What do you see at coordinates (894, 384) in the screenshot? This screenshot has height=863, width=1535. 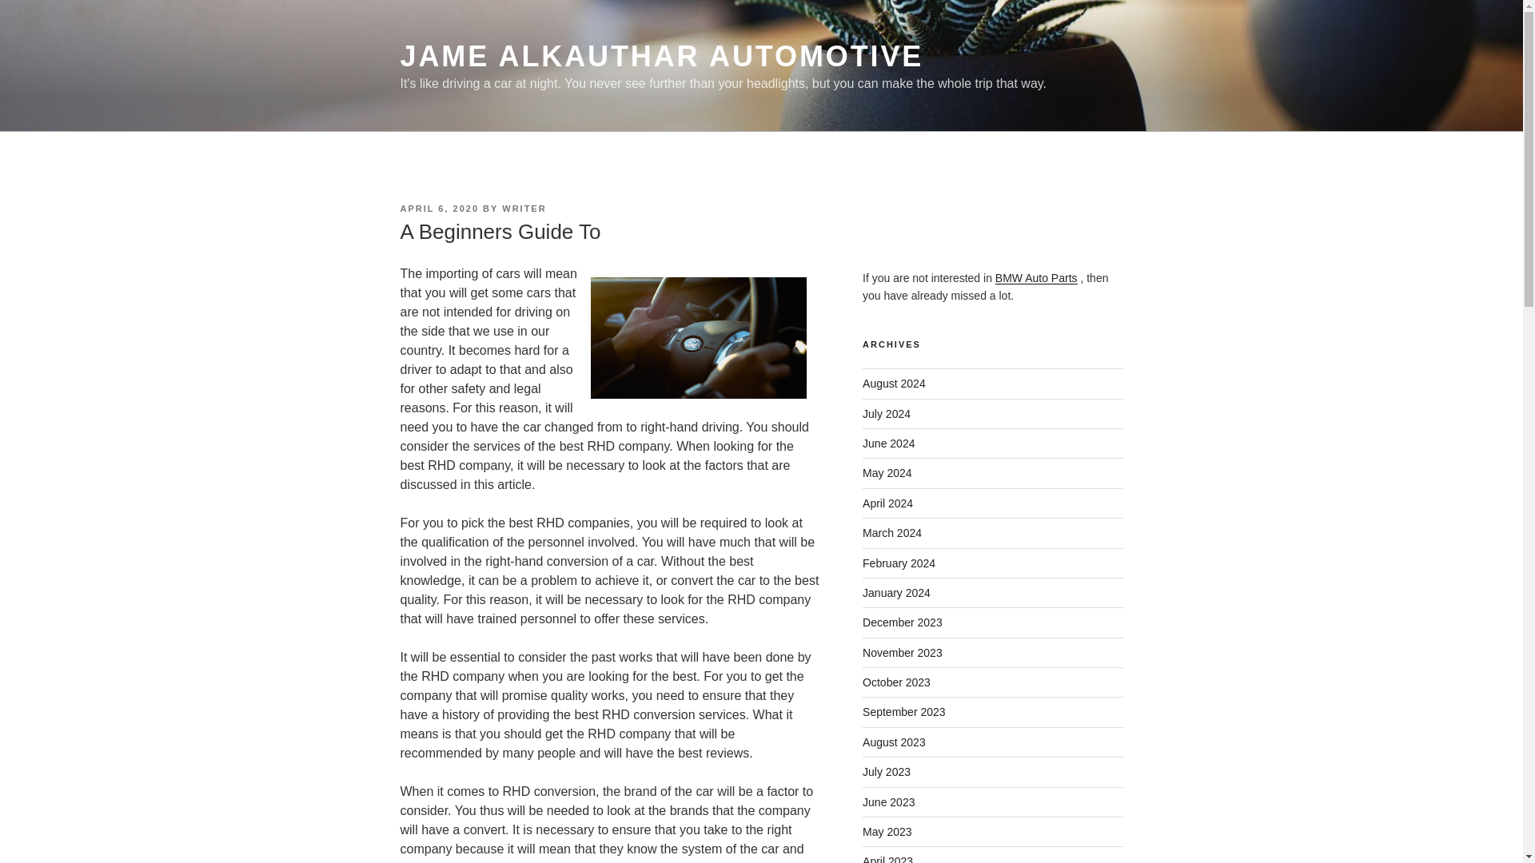 I see `August 2024` at bounding box center [894, 384].